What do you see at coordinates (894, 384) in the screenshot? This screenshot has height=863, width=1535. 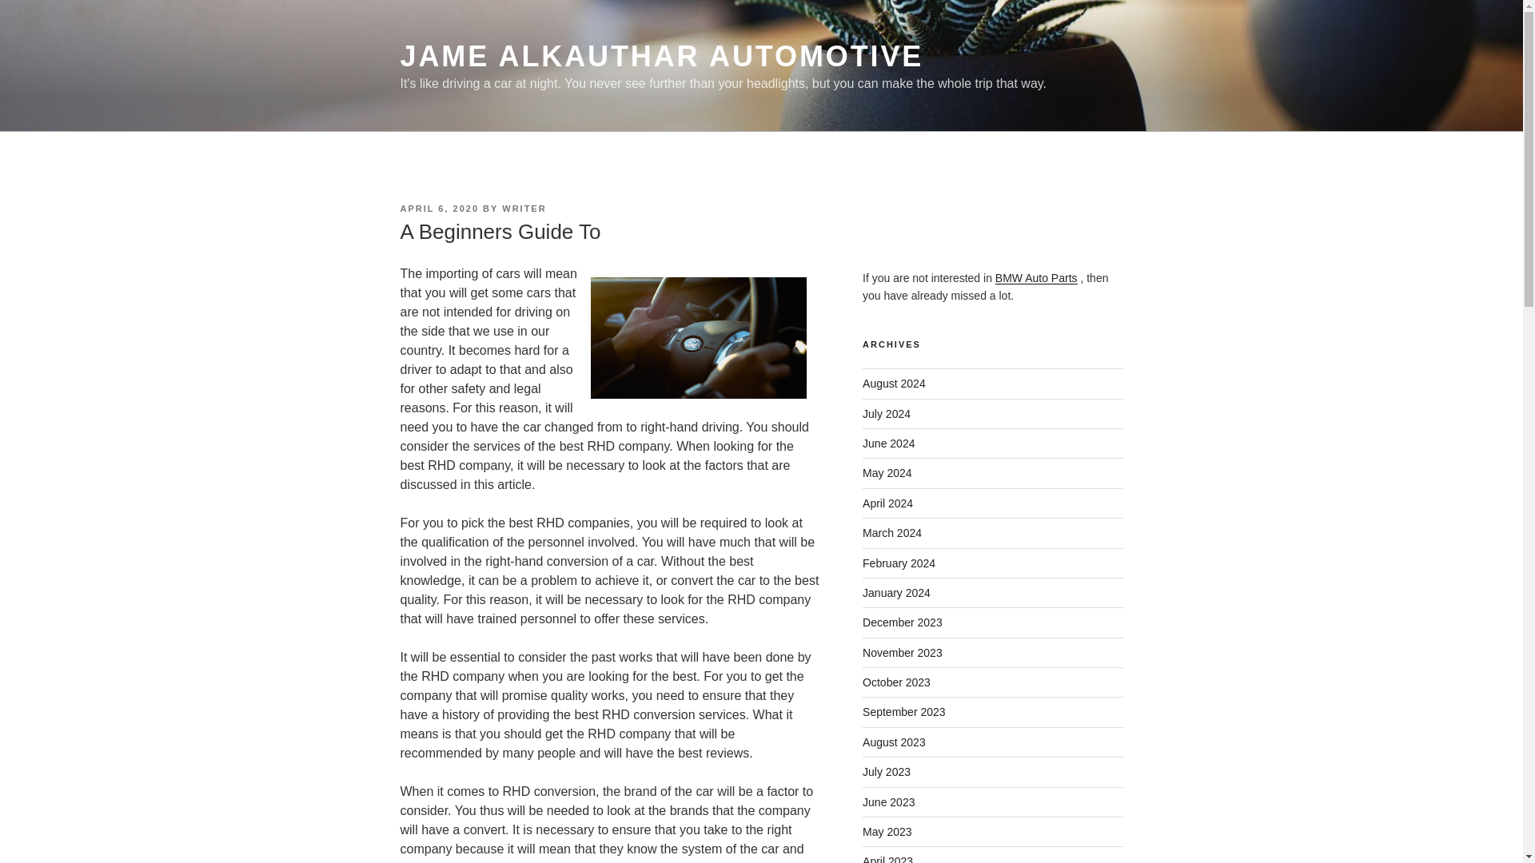 I see `August 2024` at bounding box center [894, 384].